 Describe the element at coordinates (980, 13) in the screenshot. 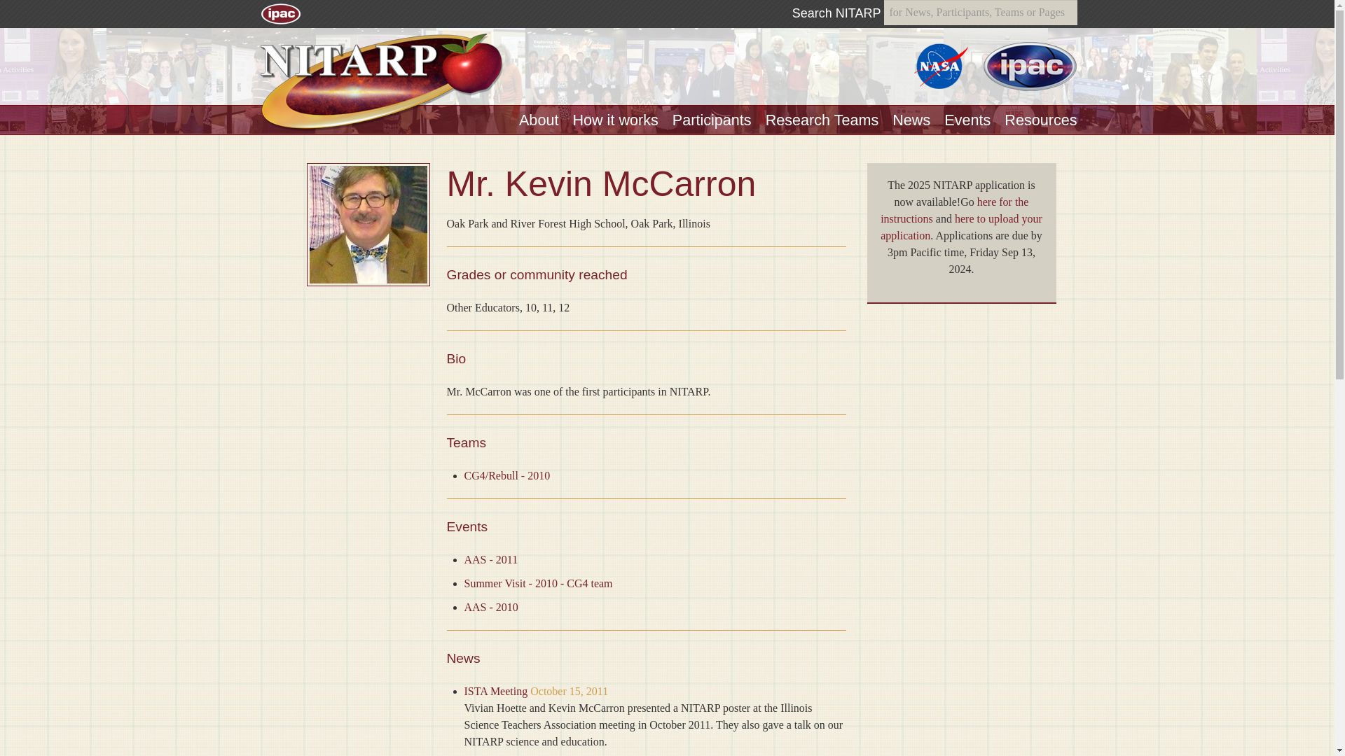

I see `Search NITARP for News, Participants, Teams or Pages` at that location.